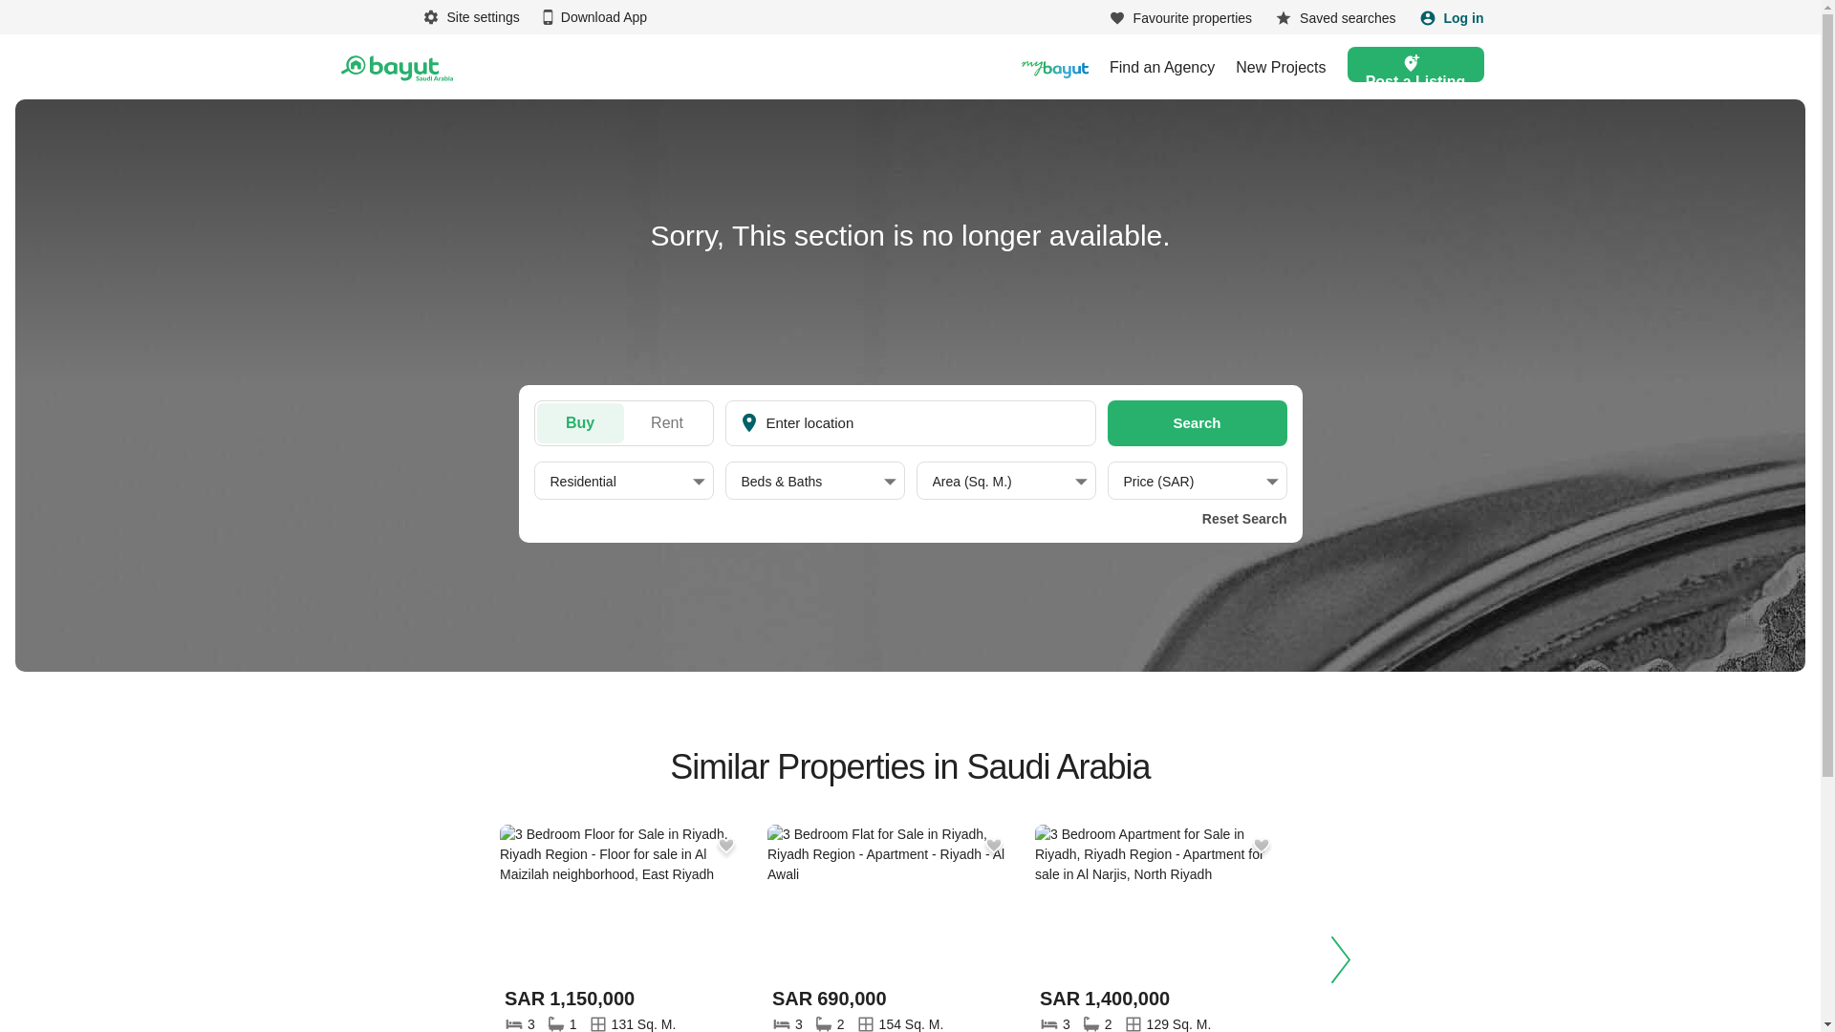 Image resolution: width=1835 pixels, height=1032 pixels. I want to click on MyBayut, so click(1055, 67).